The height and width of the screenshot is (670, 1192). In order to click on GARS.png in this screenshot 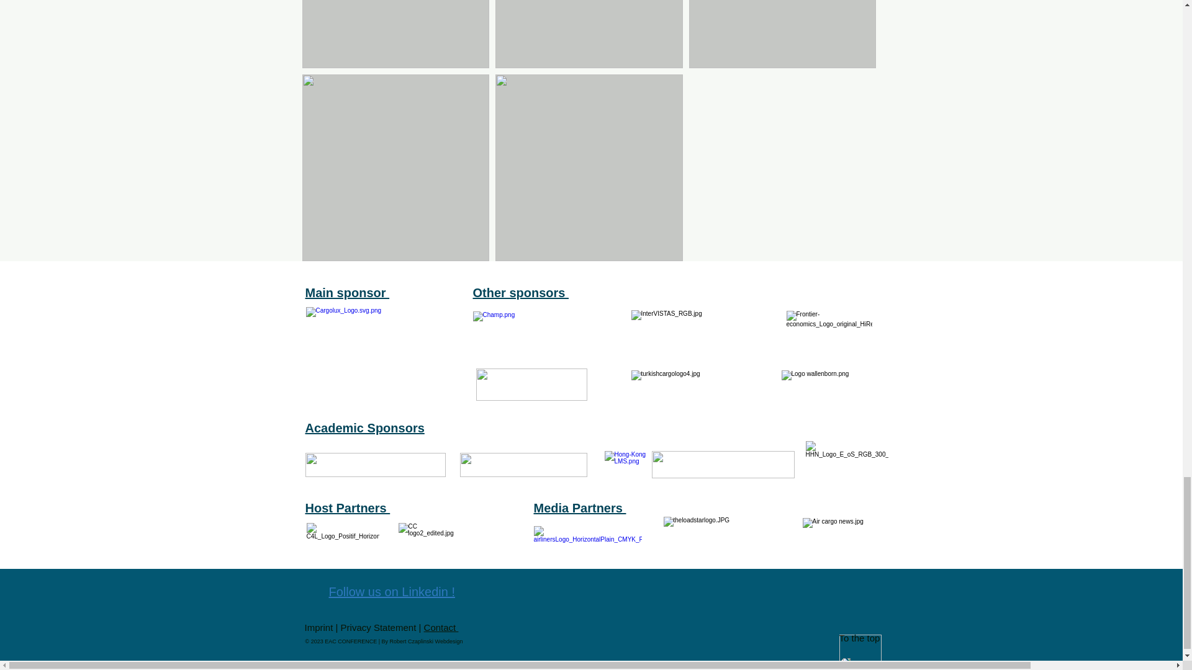, I will do `click(531, 385)`.